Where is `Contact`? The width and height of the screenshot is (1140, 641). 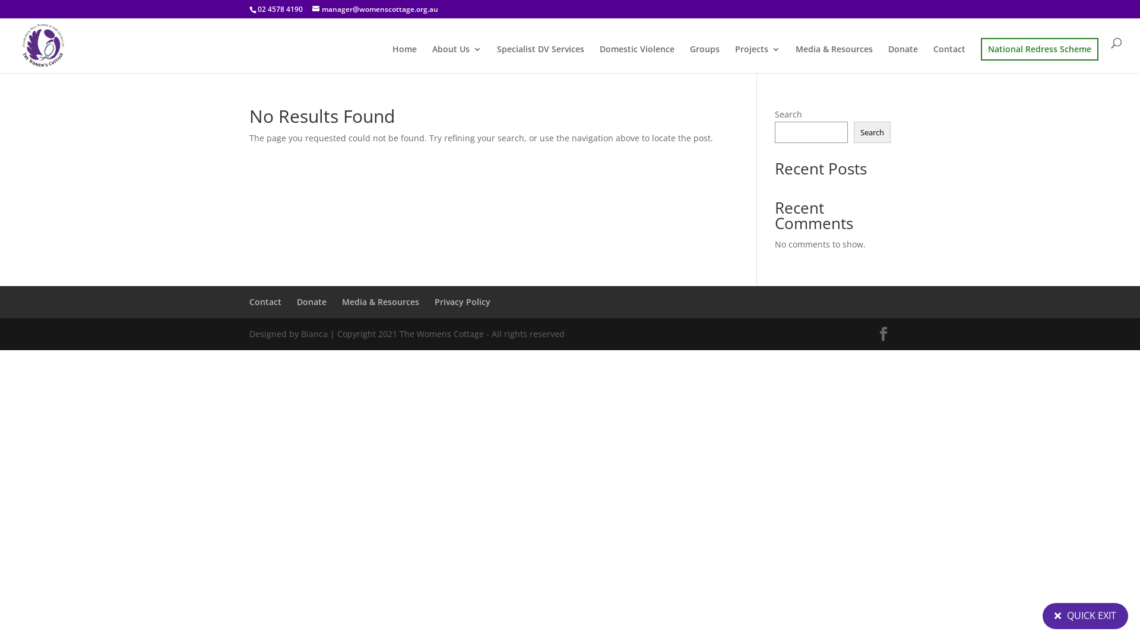 Contact is located at coordinates (265, 302).